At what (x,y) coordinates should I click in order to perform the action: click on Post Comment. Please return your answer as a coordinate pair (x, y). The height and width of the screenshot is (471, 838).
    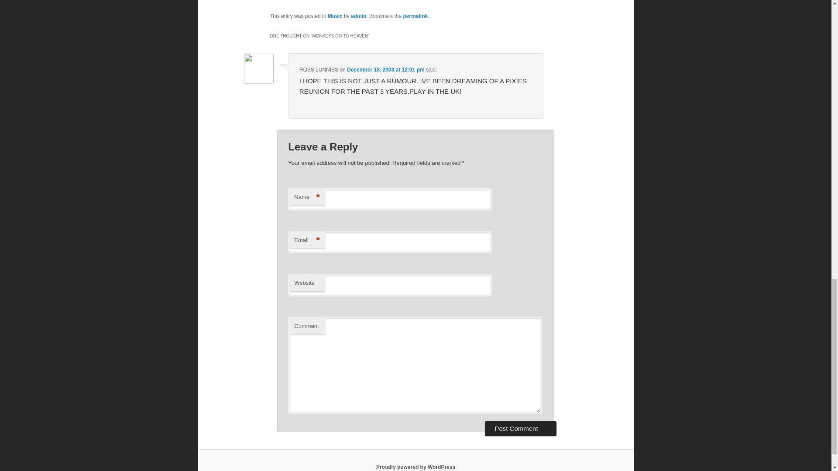
    Looking at the image, I should click on (520, 428).